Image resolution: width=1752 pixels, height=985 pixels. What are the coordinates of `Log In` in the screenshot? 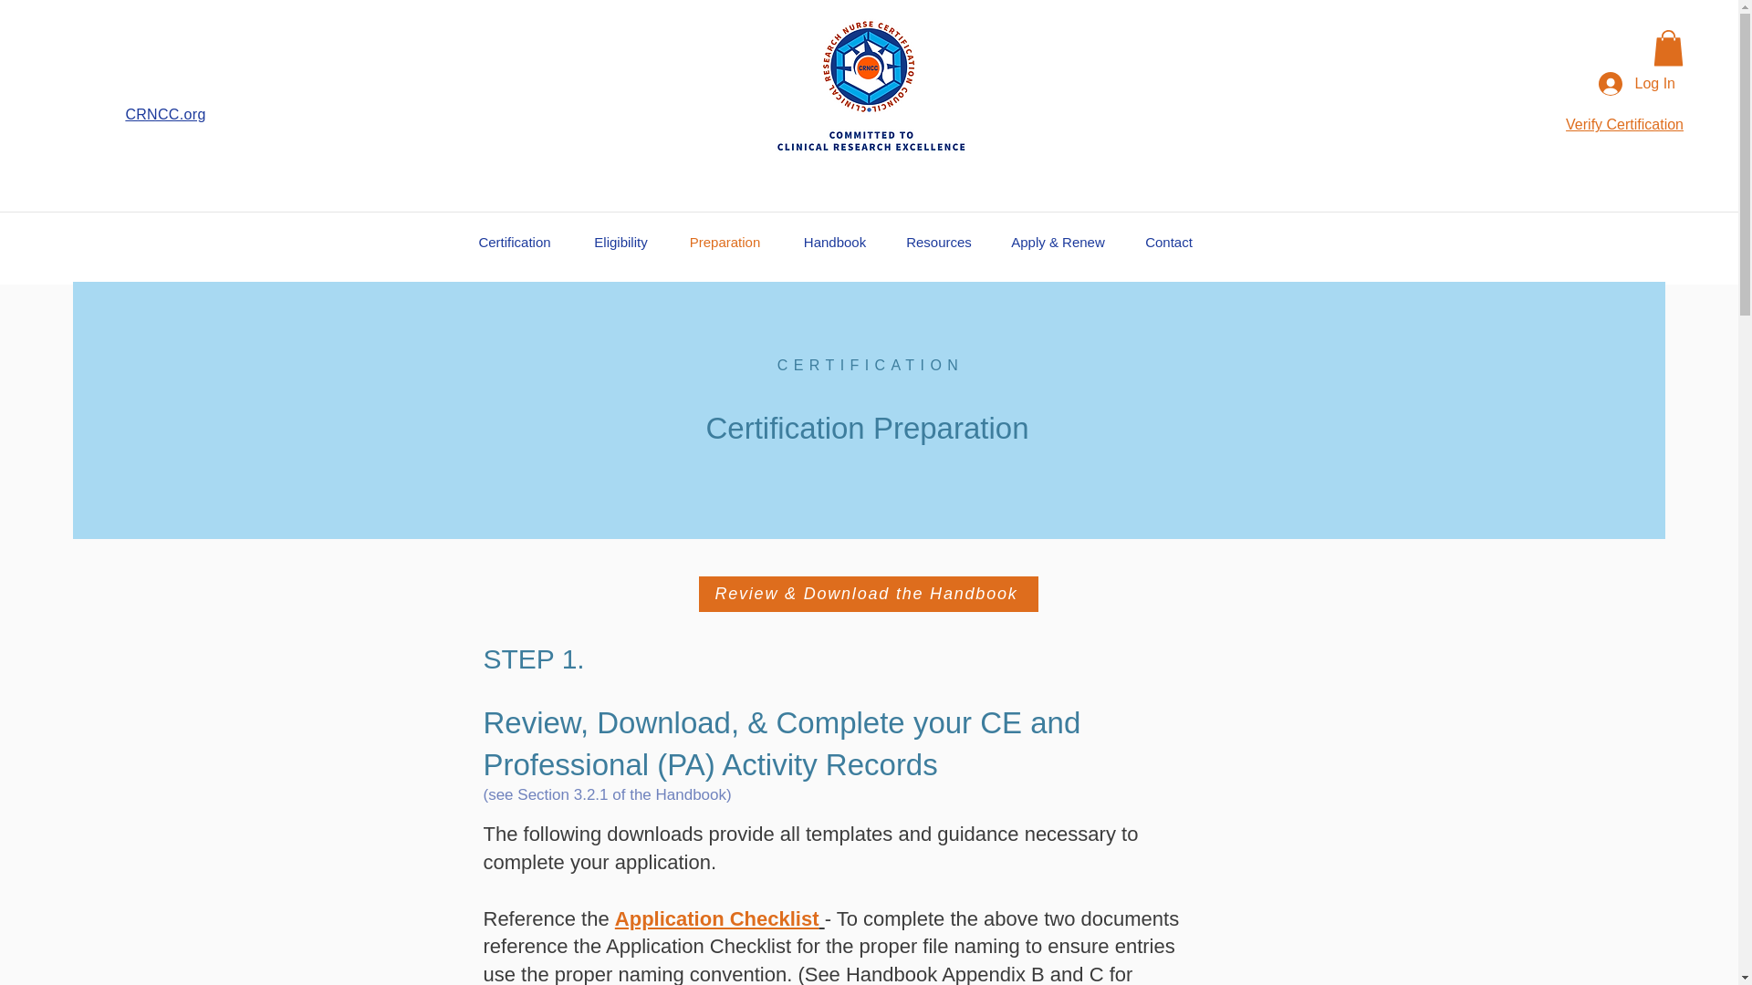 It's located at (1637, 84).